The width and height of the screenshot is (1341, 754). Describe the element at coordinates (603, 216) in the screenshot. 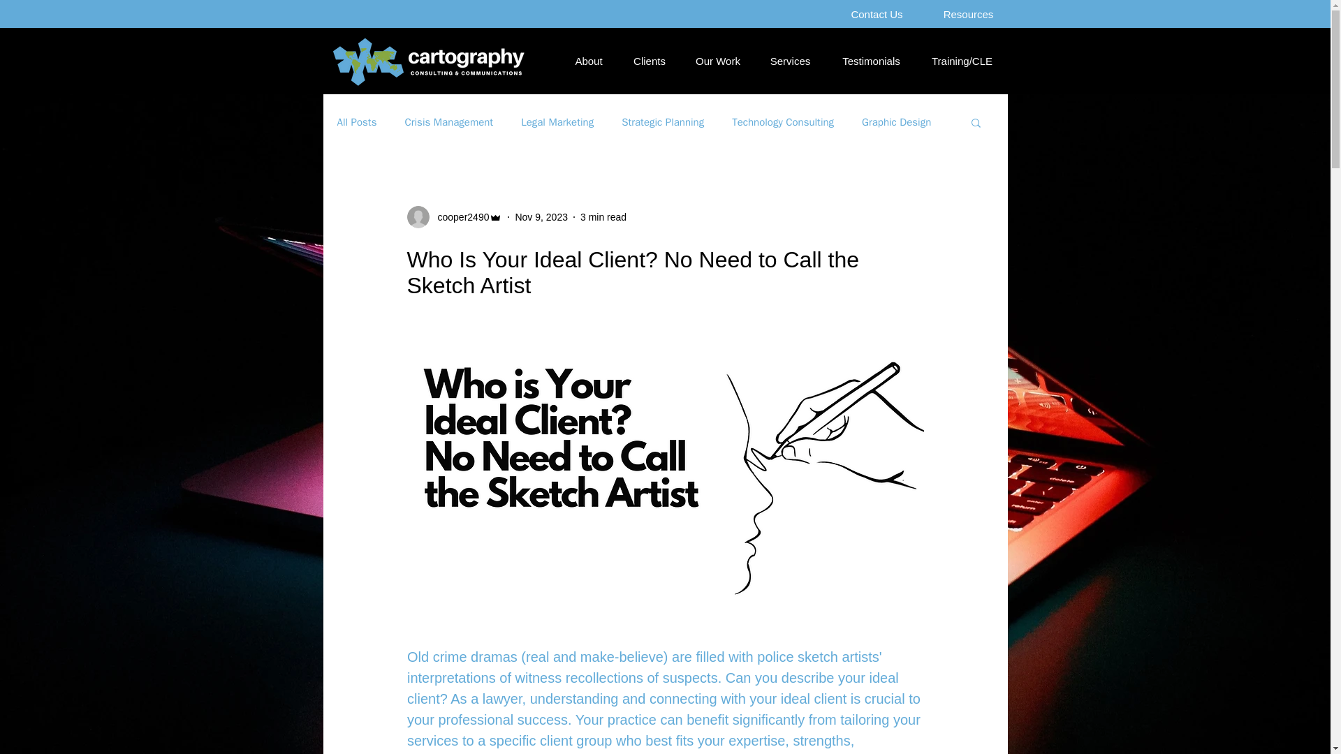

I see `3 min read` at that location.